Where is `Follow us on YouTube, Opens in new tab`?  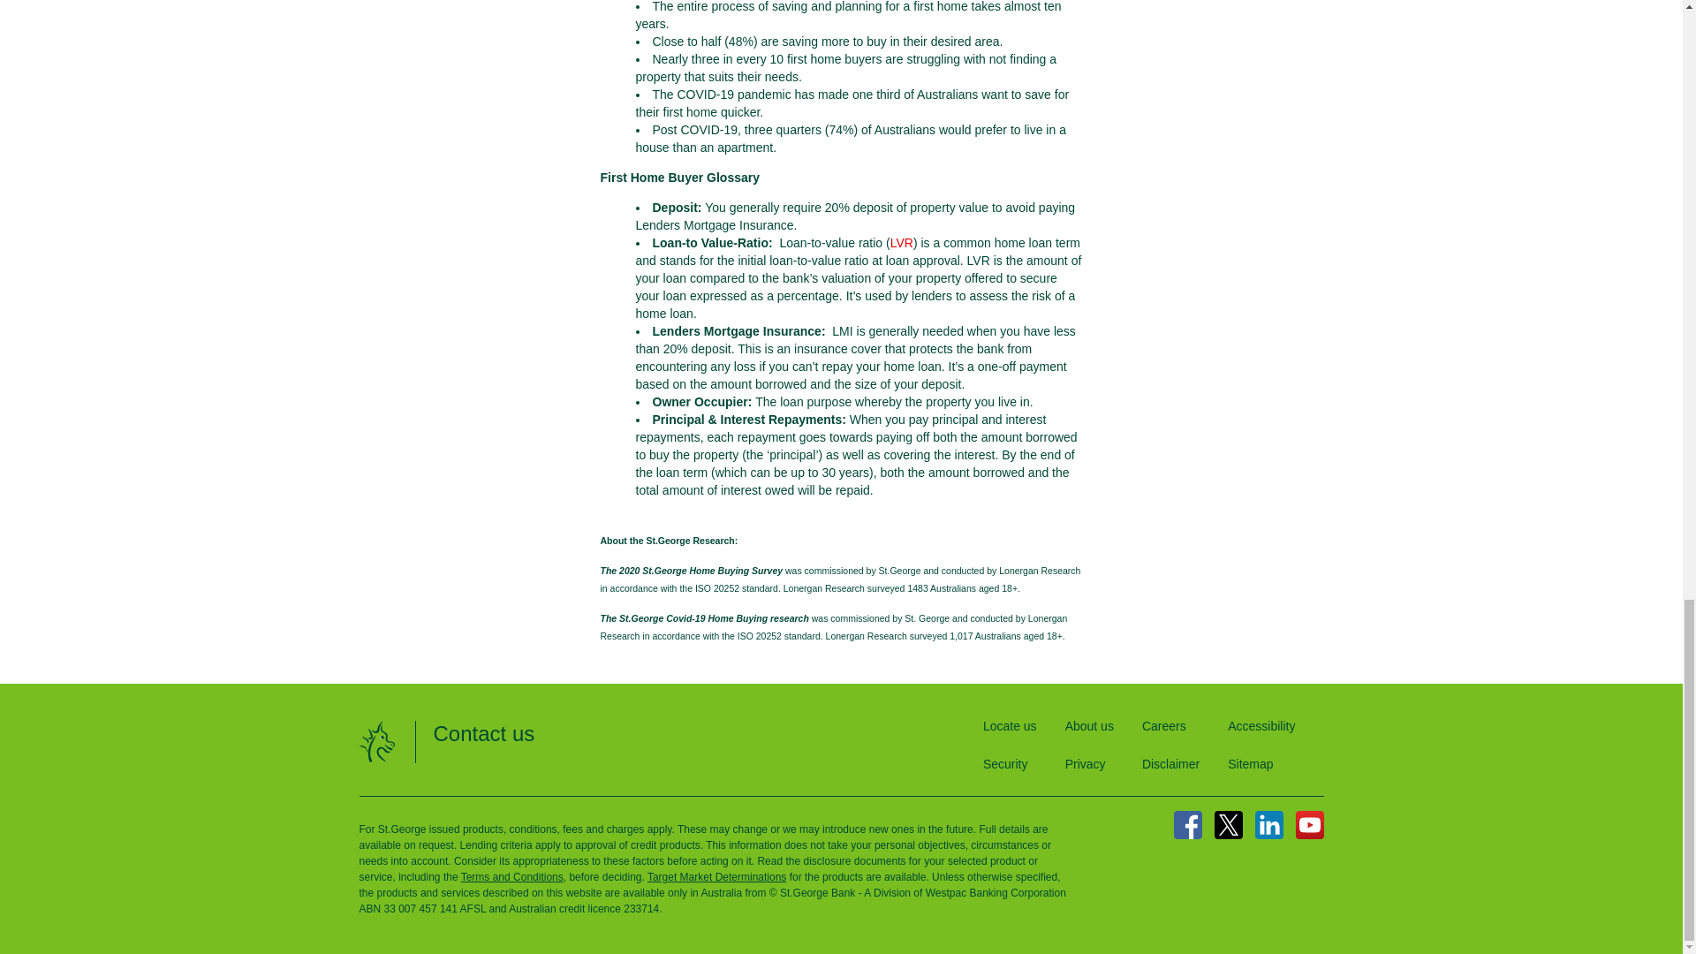
Follow us on YouTube, Opens in new tab is located at coordinates (1309, 825).